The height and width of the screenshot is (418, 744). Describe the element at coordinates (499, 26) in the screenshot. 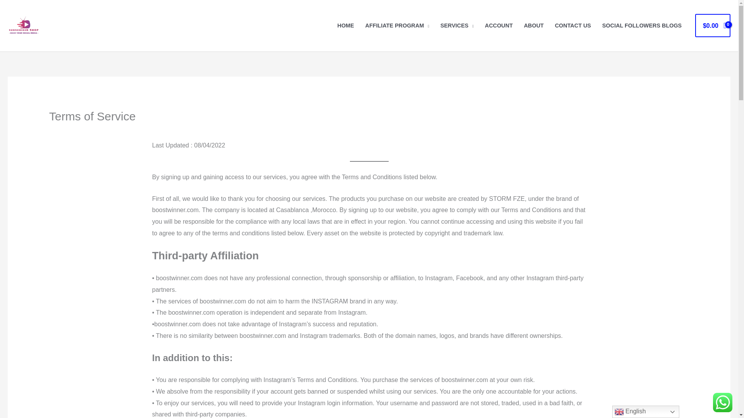

I see `ACCOUNT` at that location.